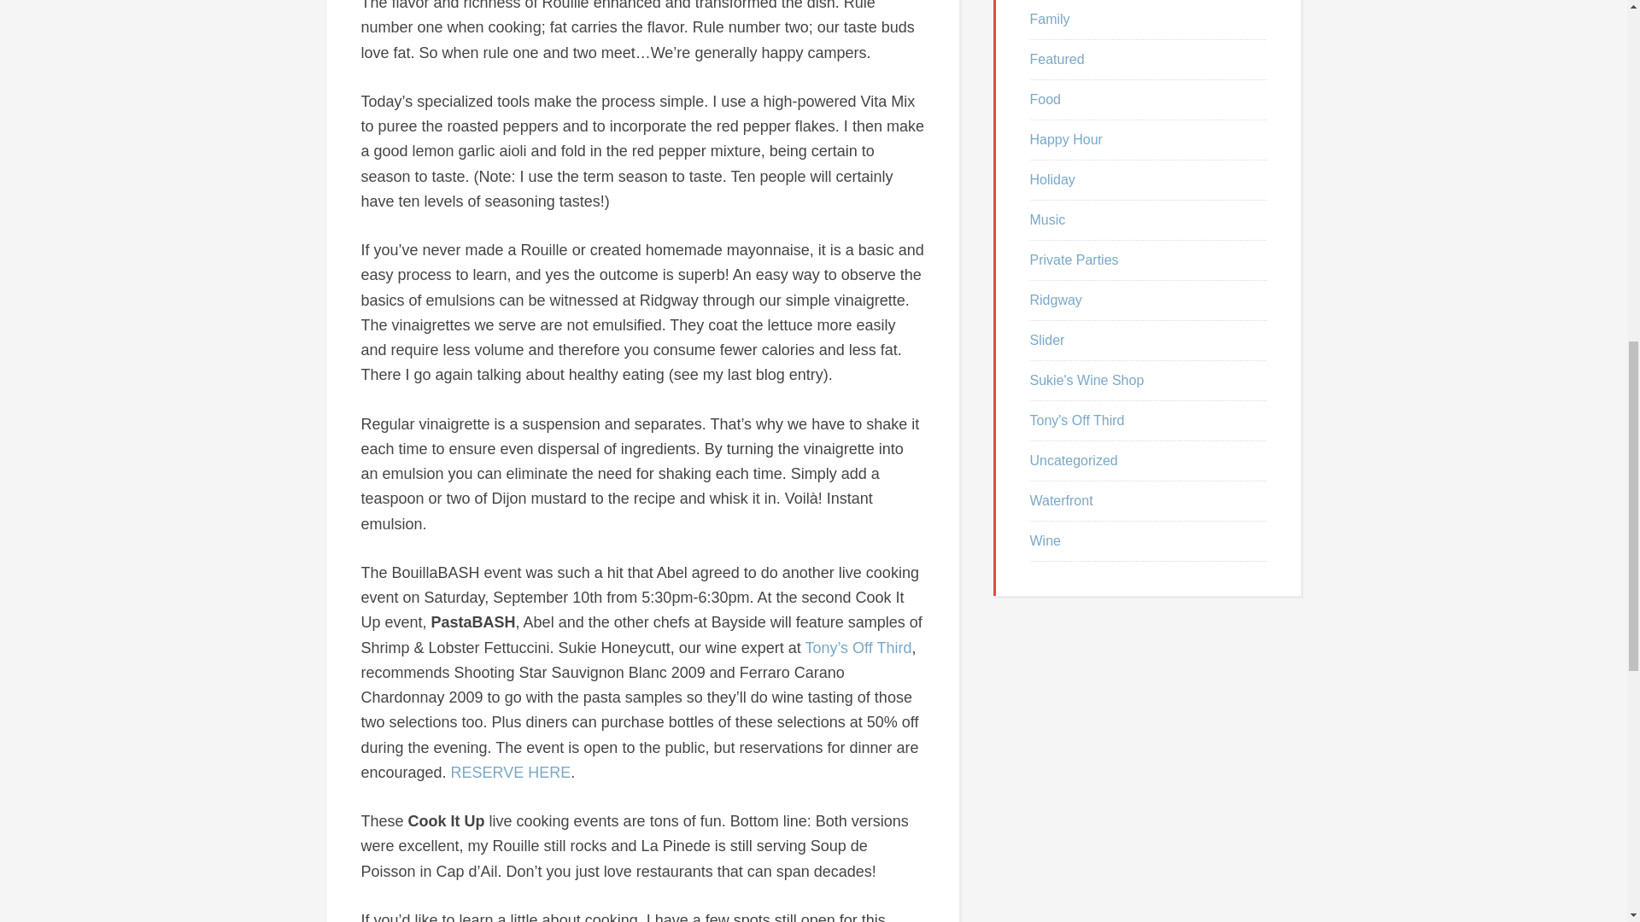 Image resolution: width=1640 pixels, height=922 pixels. I want to click on Featured, so click(1057, 58).